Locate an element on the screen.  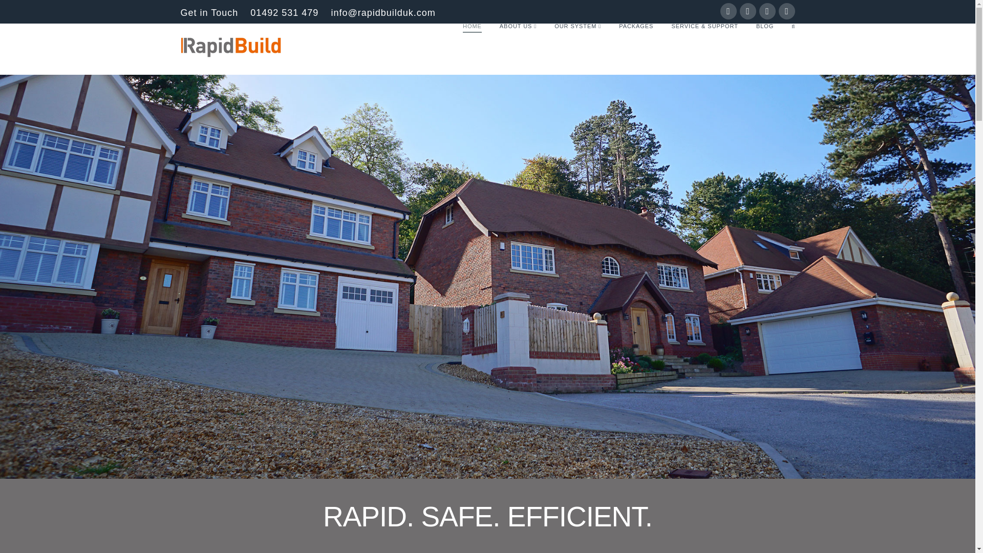
PACKAGES is located at coordinates (635, 49).